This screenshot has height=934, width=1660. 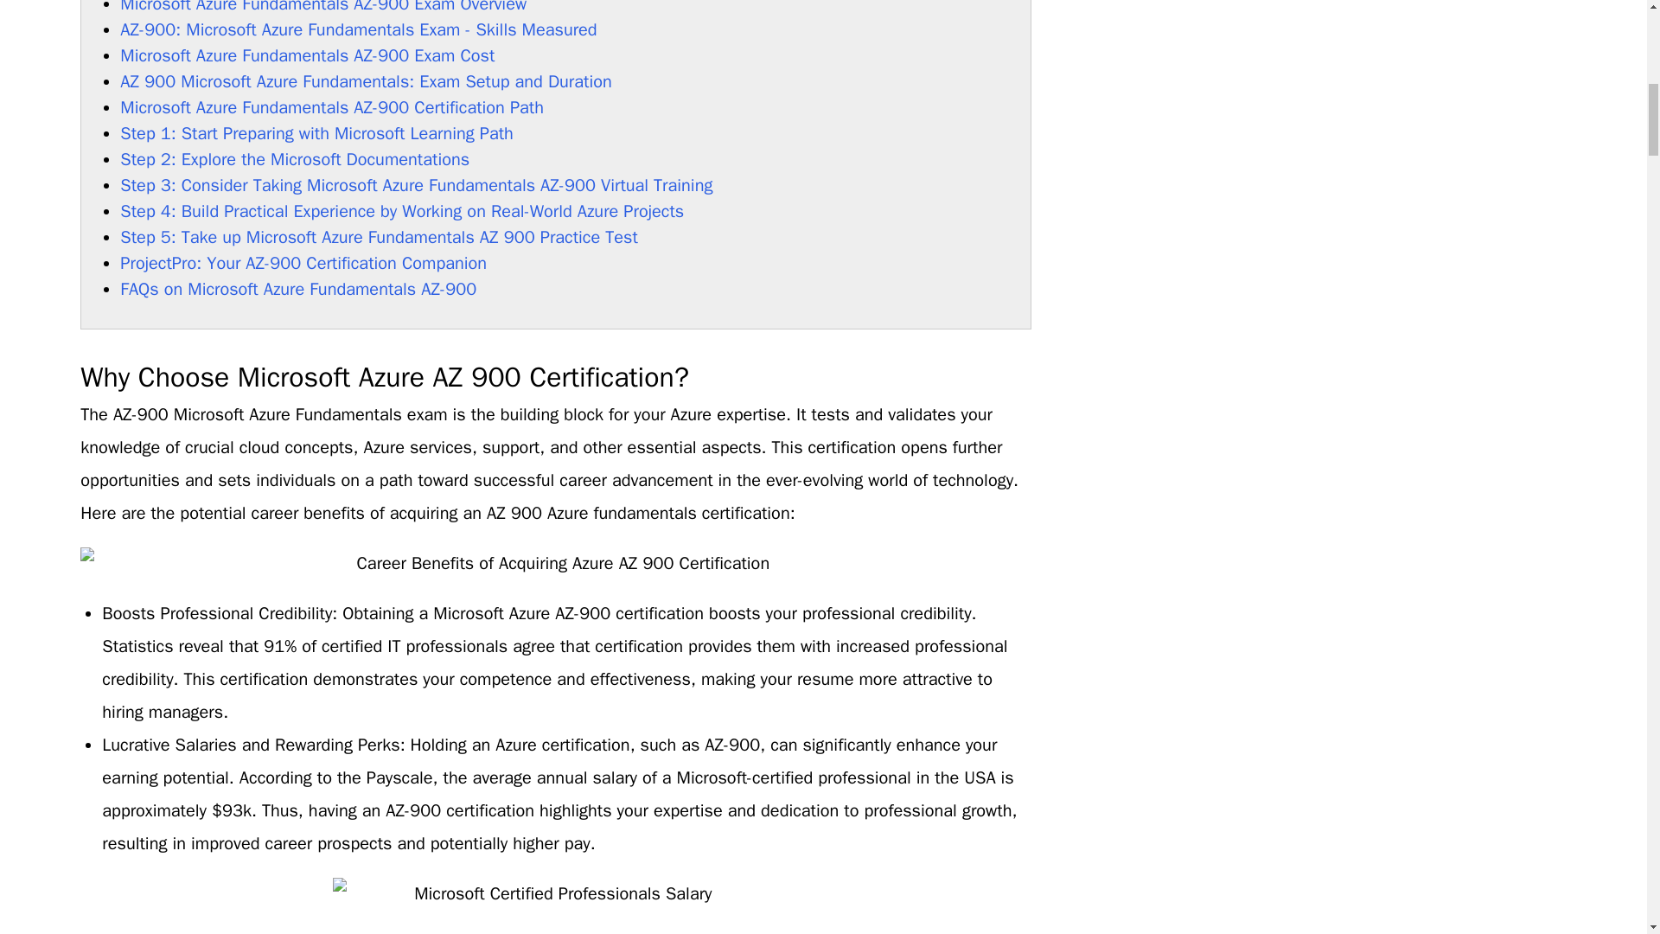 I want to click on Career Benefits of Acquiring Azure AZ 900 Certification, so click(x=555, y=563).